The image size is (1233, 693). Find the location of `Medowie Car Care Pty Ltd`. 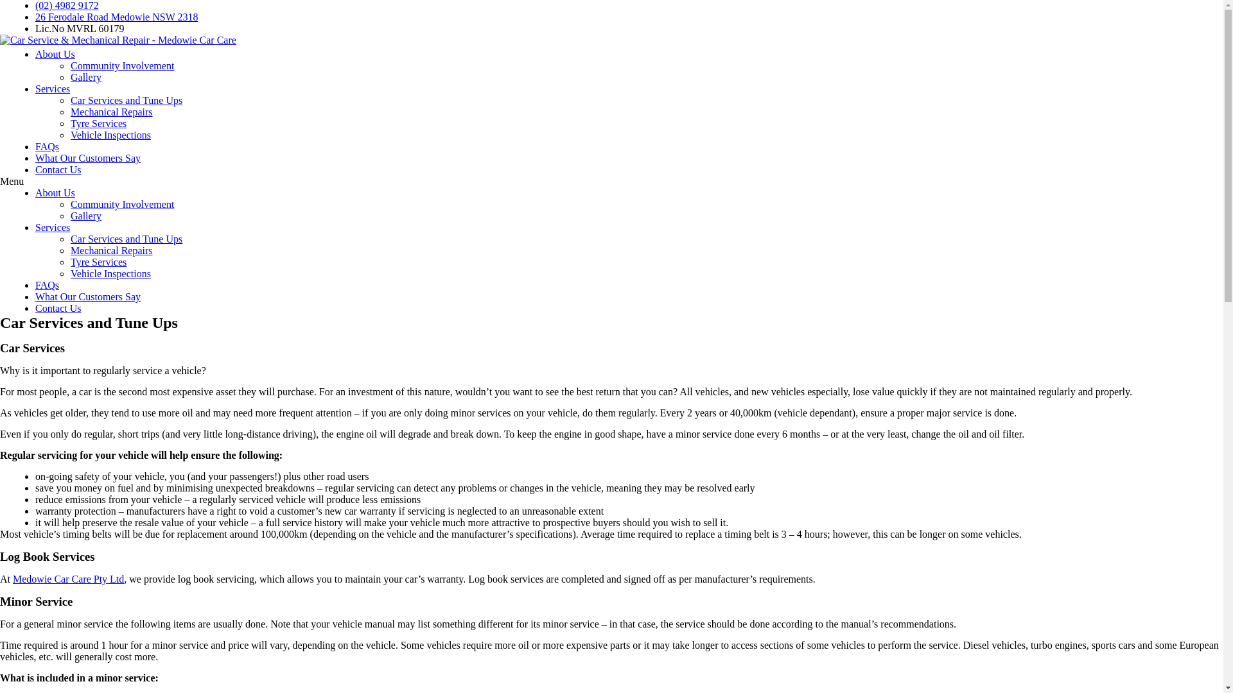

Medowie Car Care Pty Ltd is located at coordinates (68, 579).